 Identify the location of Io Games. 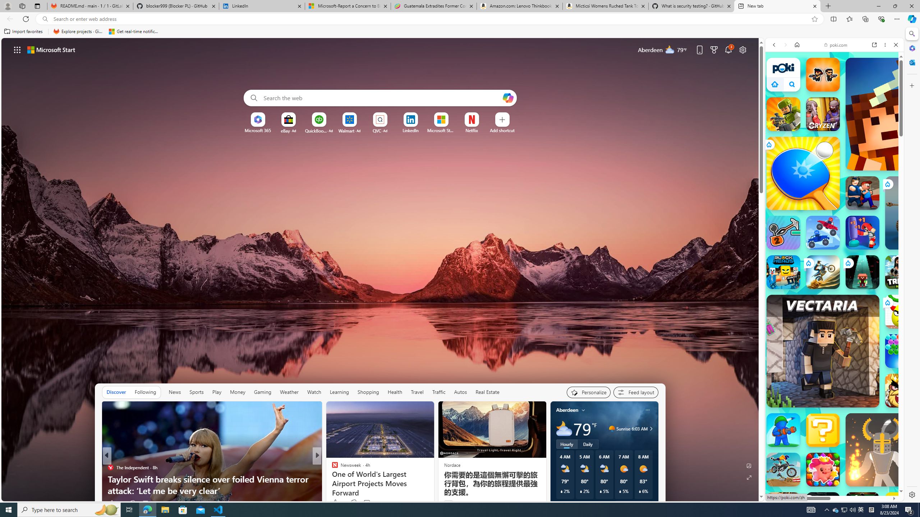
(834, 233).